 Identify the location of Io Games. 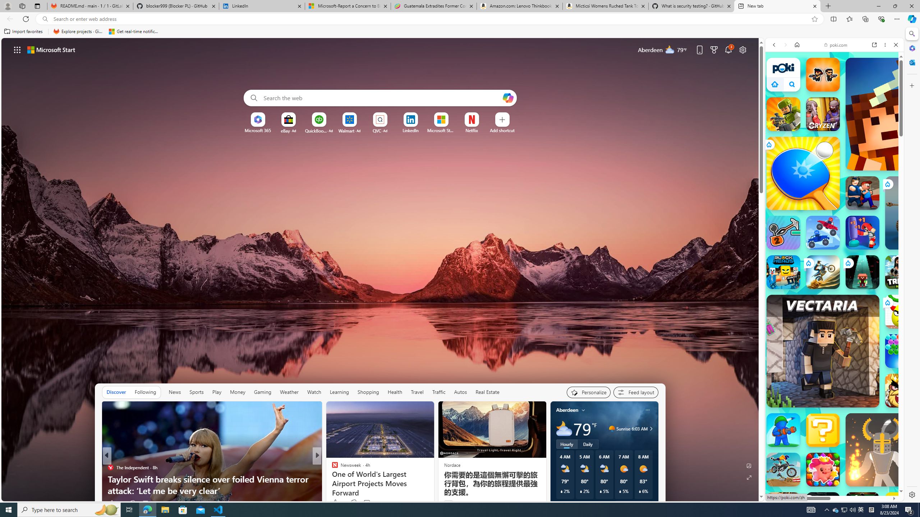
(834, 233).